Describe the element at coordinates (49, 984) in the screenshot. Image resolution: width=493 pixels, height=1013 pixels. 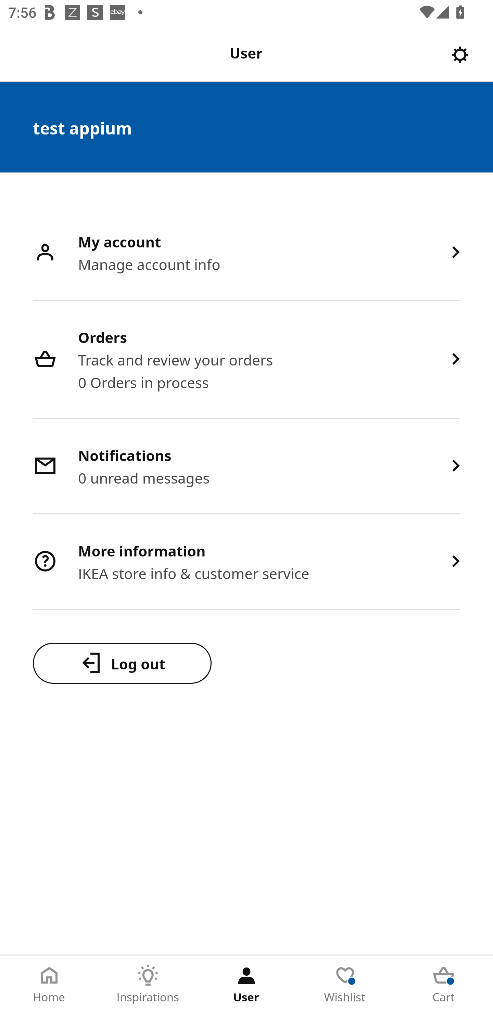
I see `Home
Tab 1 of 5` at that location.